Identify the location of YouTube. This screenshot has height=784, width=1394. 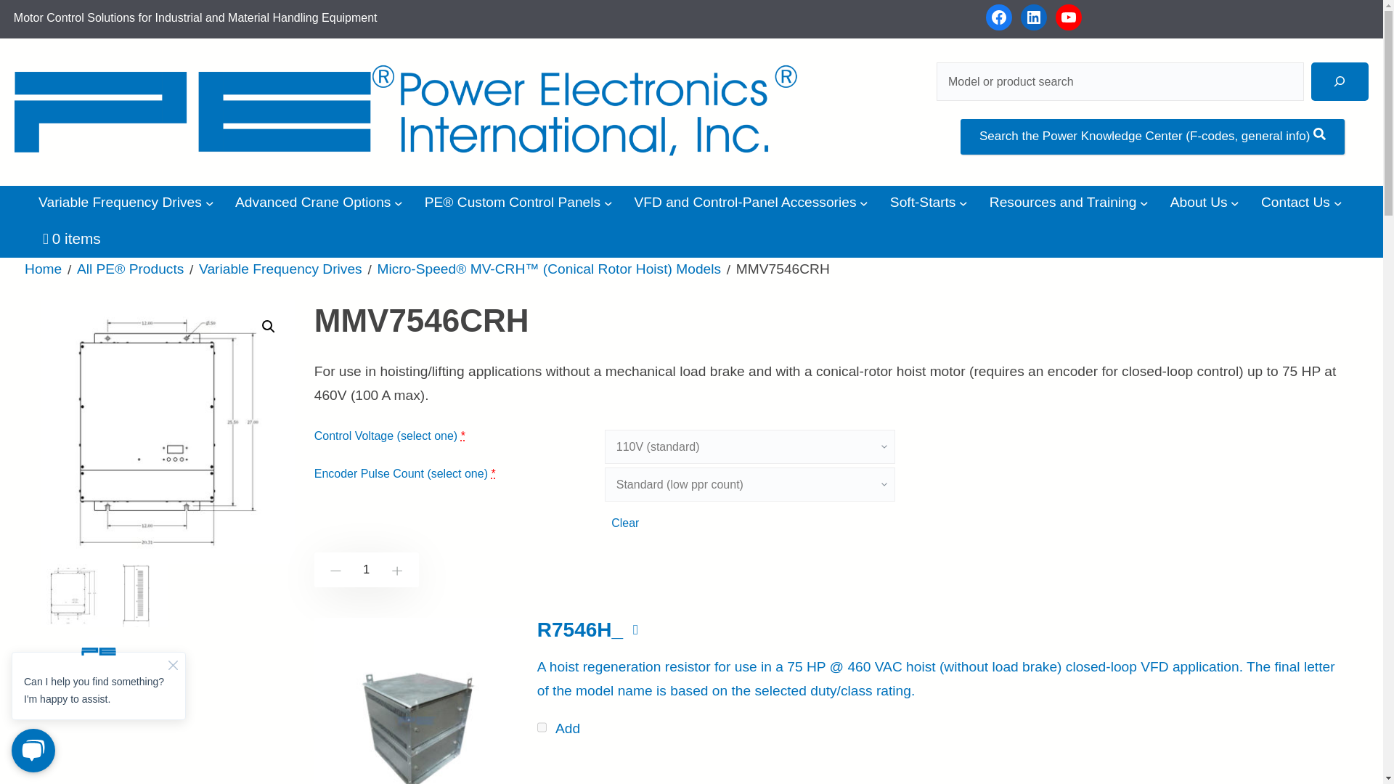
(1068, 17).